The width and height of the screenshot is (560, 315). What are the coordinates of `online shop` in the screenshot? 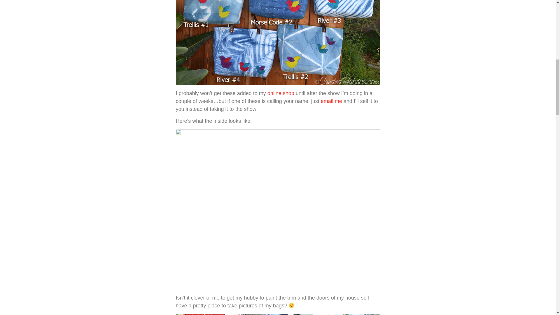 It's located at (281, 93).